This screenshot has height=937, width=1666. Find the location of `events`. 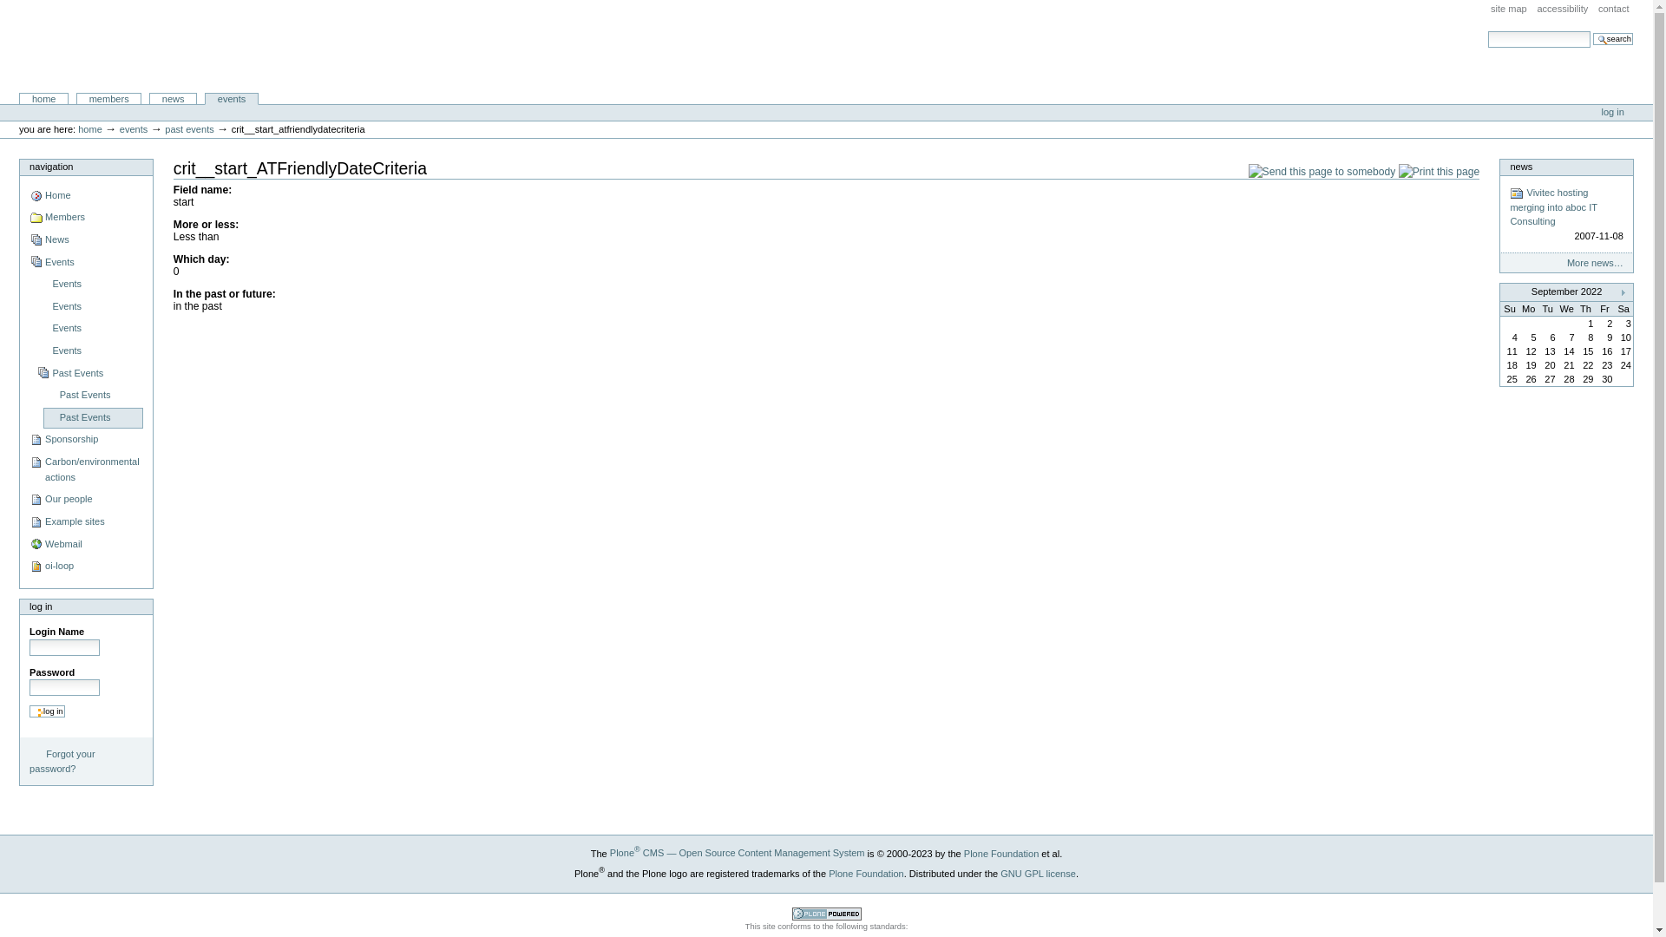

events is located at coordinates (232, 99).